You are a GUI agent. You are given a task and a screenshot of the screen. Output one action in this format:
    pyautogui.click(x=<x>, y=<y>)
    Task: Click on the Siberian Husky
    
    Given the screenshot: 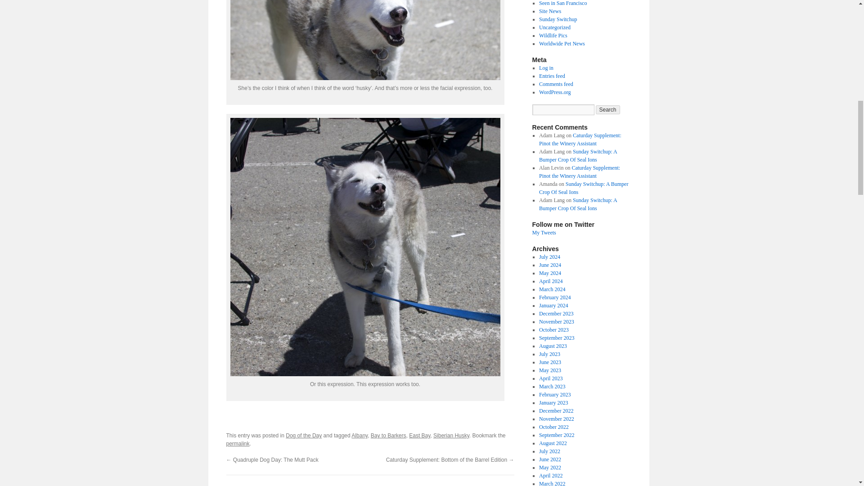 What is the action you would take?
    pyautogui.click(x=451, y=436)
    